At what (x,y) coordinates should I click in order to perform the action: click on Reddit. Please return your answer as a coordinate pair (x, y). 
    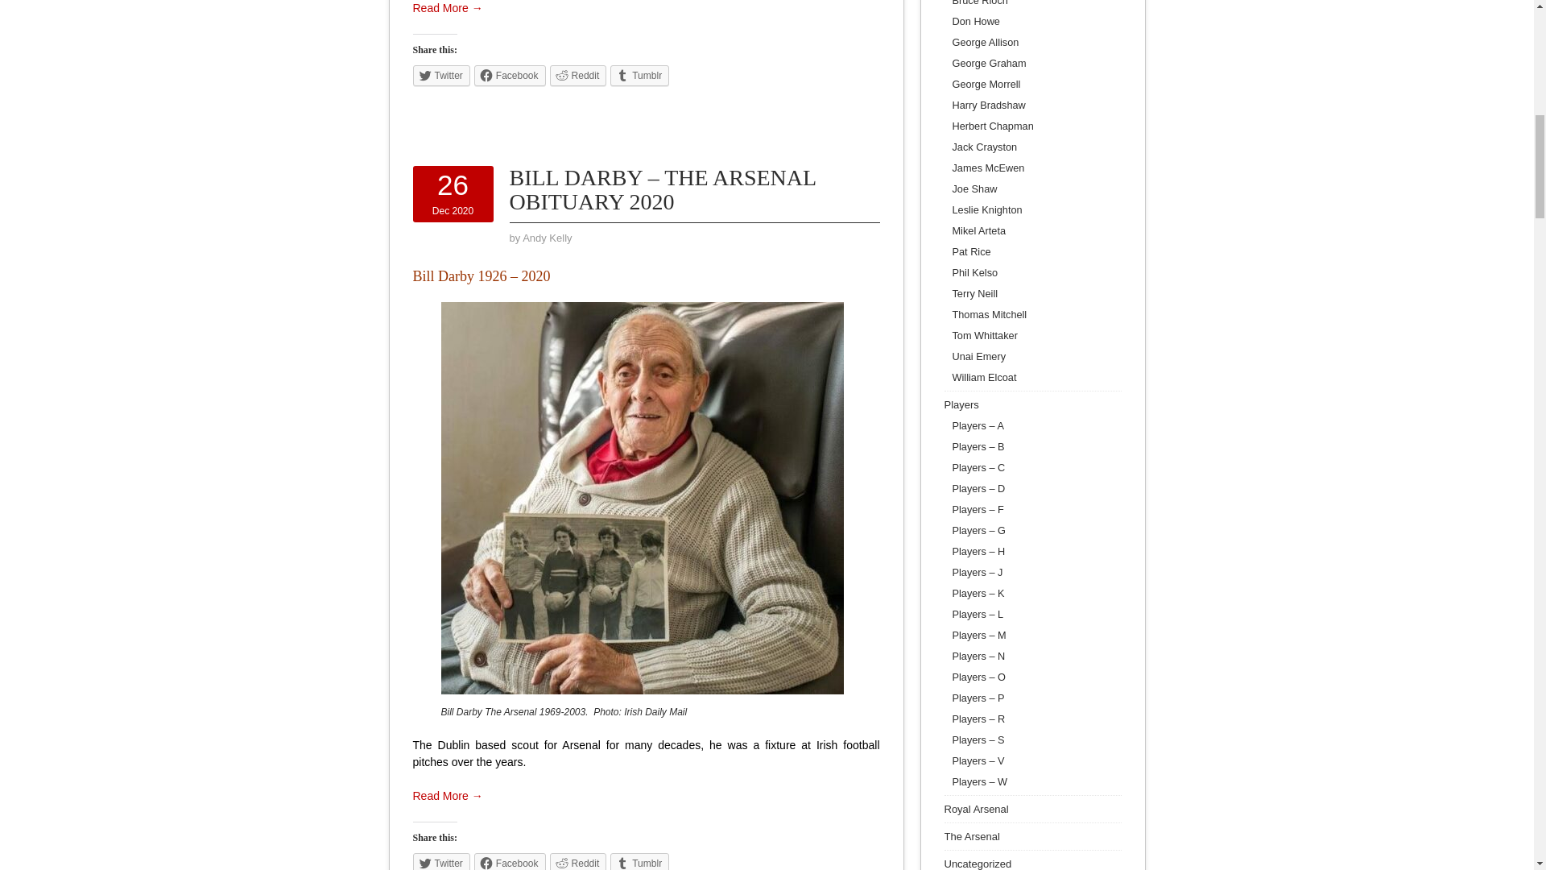
    Looking at the image, I should click on (578, 862).